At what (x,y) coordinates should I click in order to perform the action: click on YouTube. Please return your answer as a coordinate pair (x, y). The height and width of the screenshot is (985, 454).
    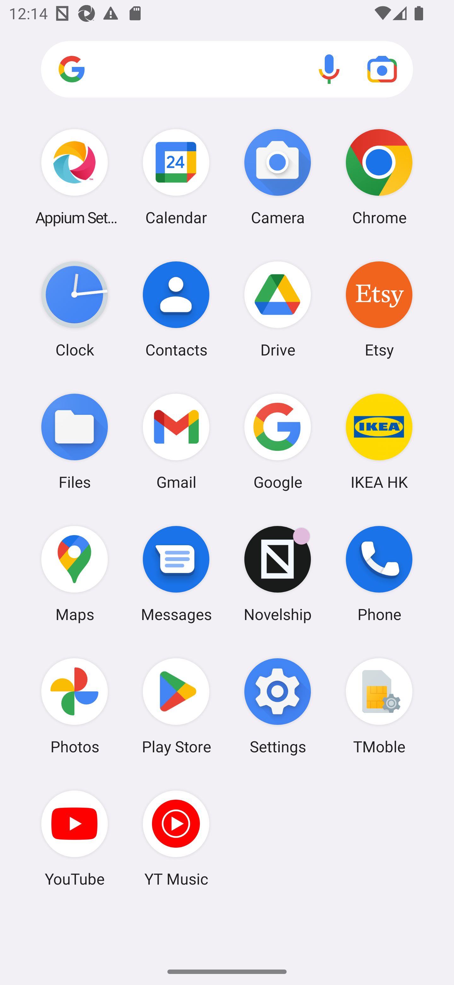
    Looking at the image, I should click on (74, 838).